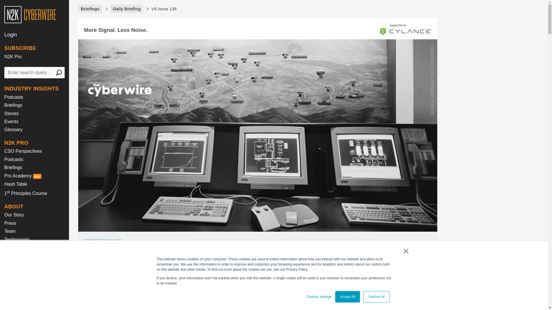 Image resolution: width=552 pixels, height=310 pixels. I want to click on CSO Perspectives, so click(23, 151).